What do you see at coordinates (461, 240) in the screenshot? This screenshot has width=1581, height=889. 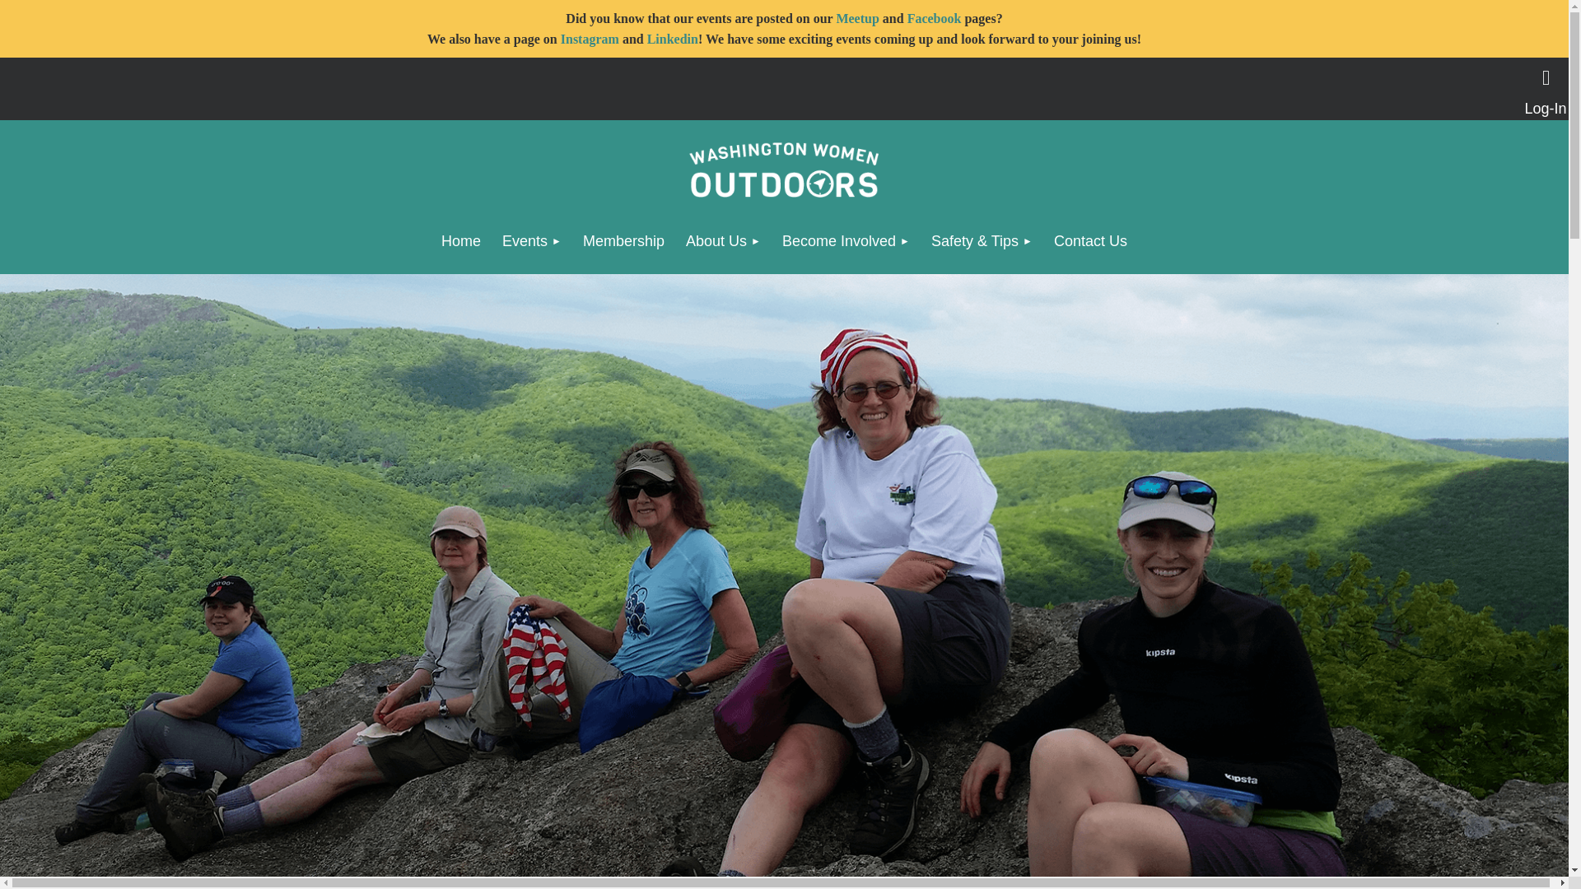 I see `Home` at bounding box center [461, 240].